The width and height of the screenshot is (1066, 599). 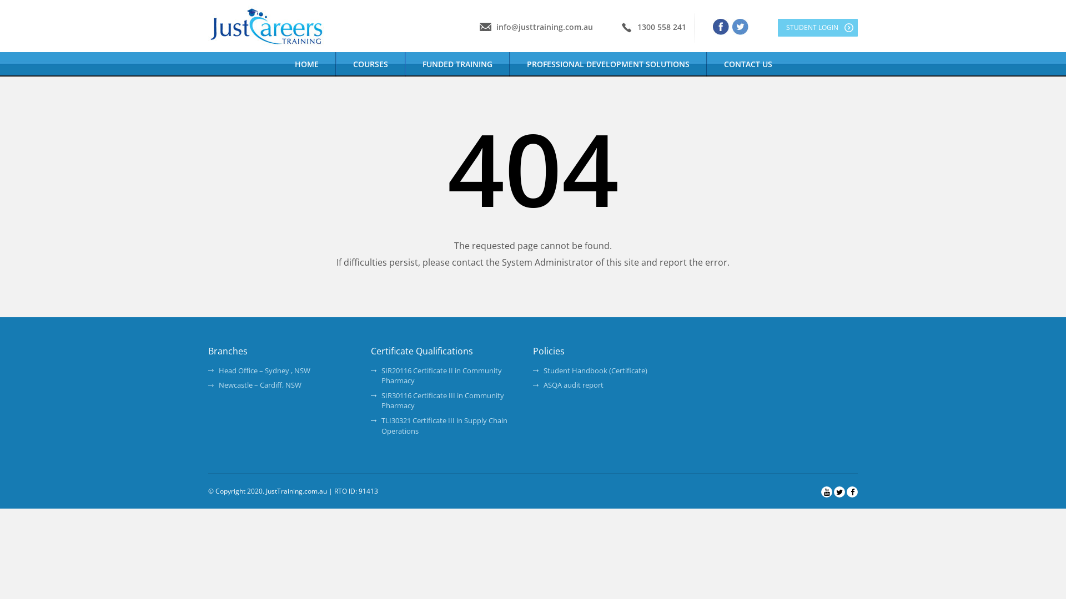 What do you see at coordinates (306, 64) in the screenshot?
I see `HOME` at bounding box center [306, 64].